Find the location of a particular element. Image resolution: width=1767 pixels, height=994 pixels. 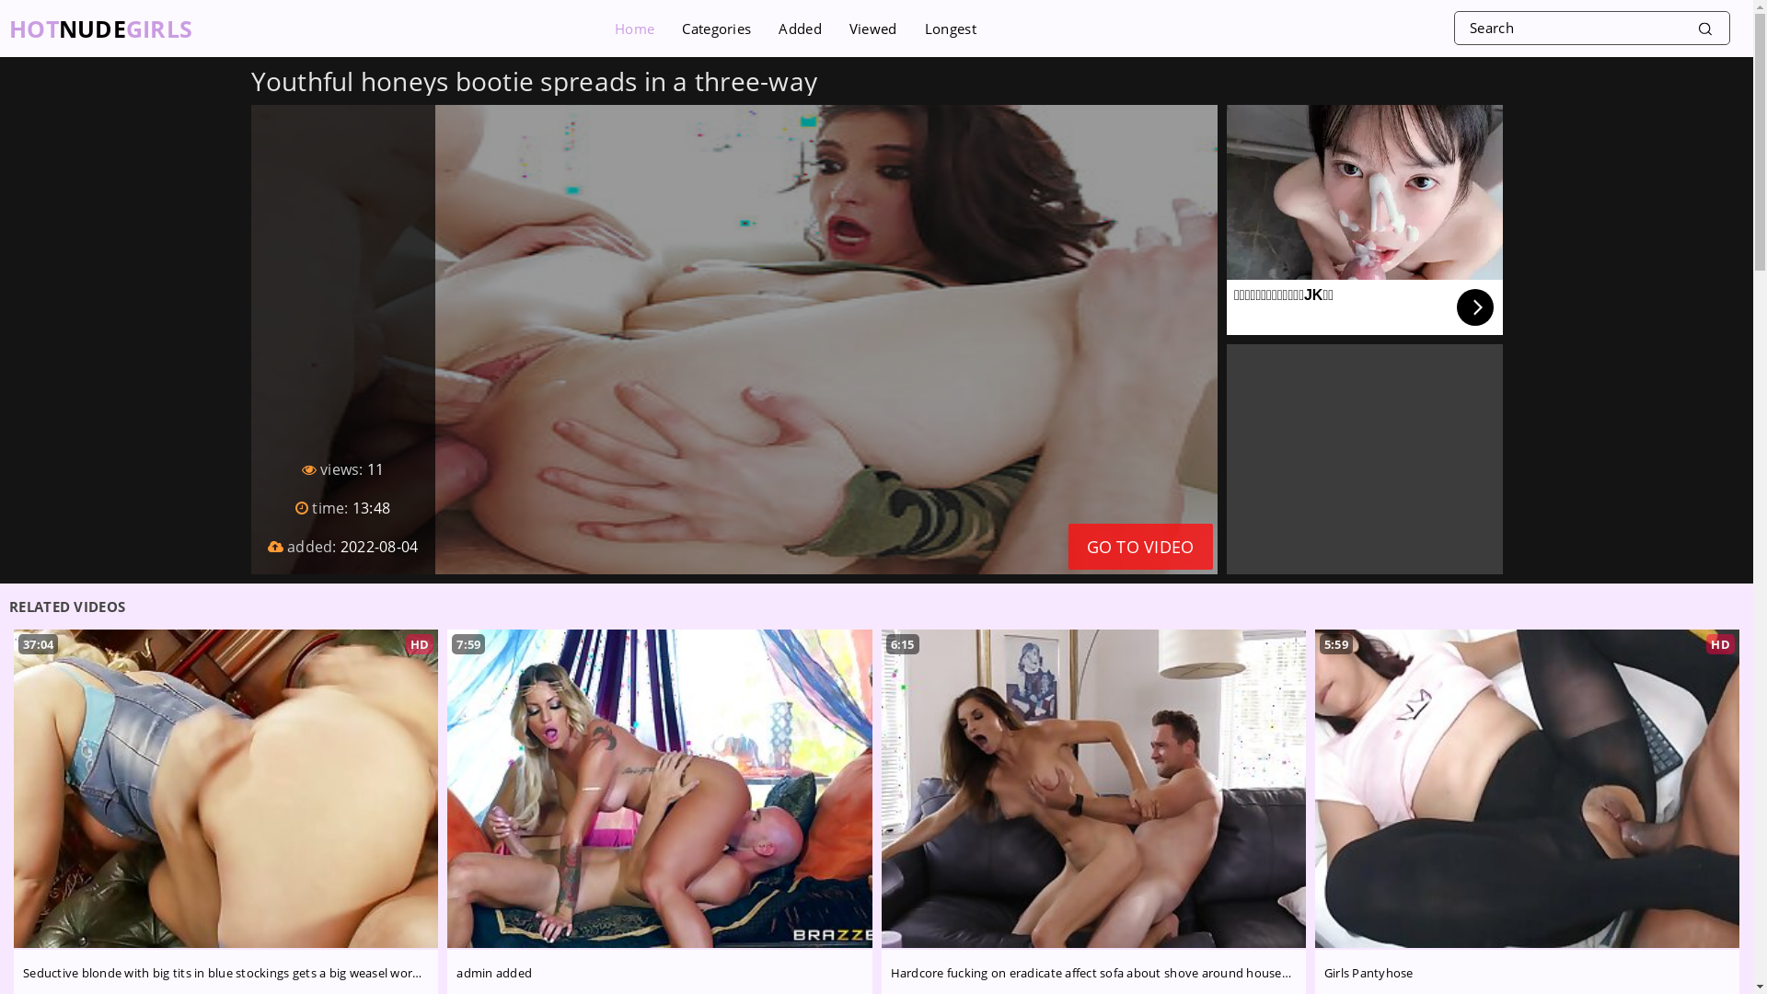

GO TO VIDEO
views: 11
time: 13:48
added: 2022-08-04 is located at coordinates (733, 339).